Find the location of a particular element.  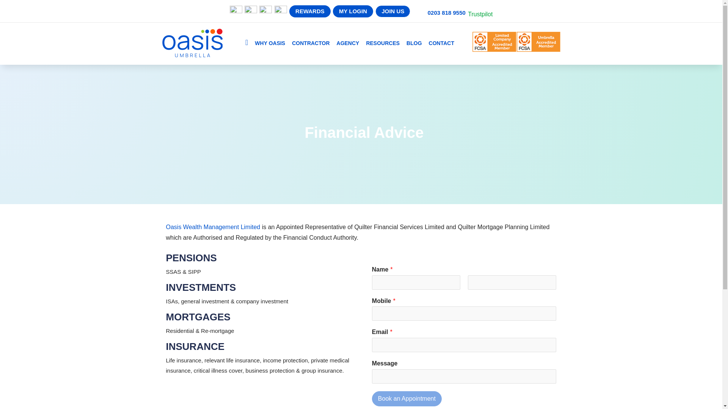

RESOURCES is located at coordinates (383, 45).